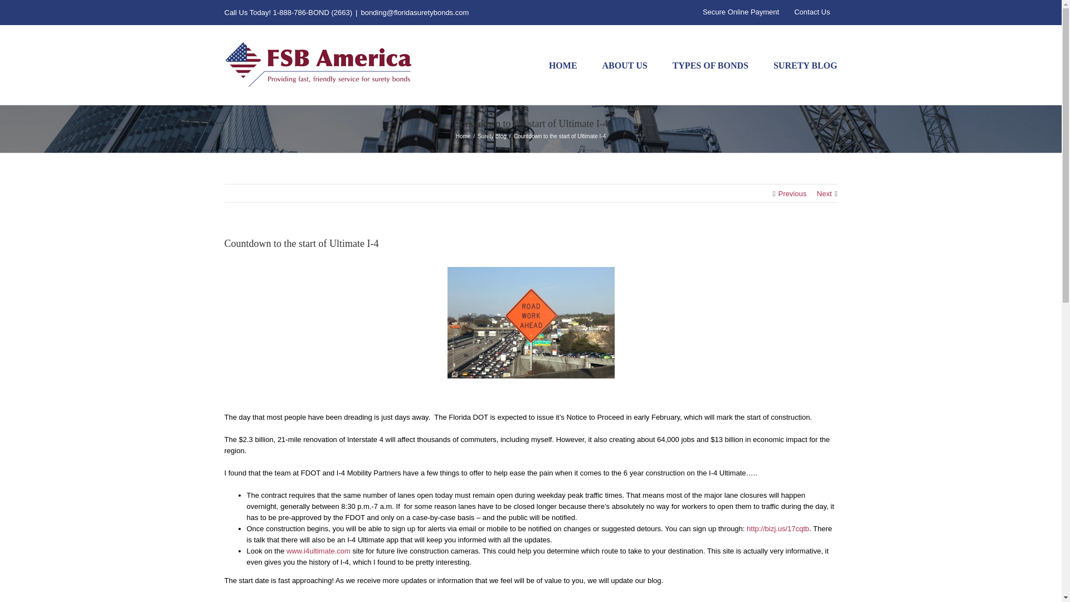 The height and width of the screenshot is (602, 1070). What do you see at coordinates (463, 135) in the screenshot?
I see `Home` at bounding box center [463, 135].